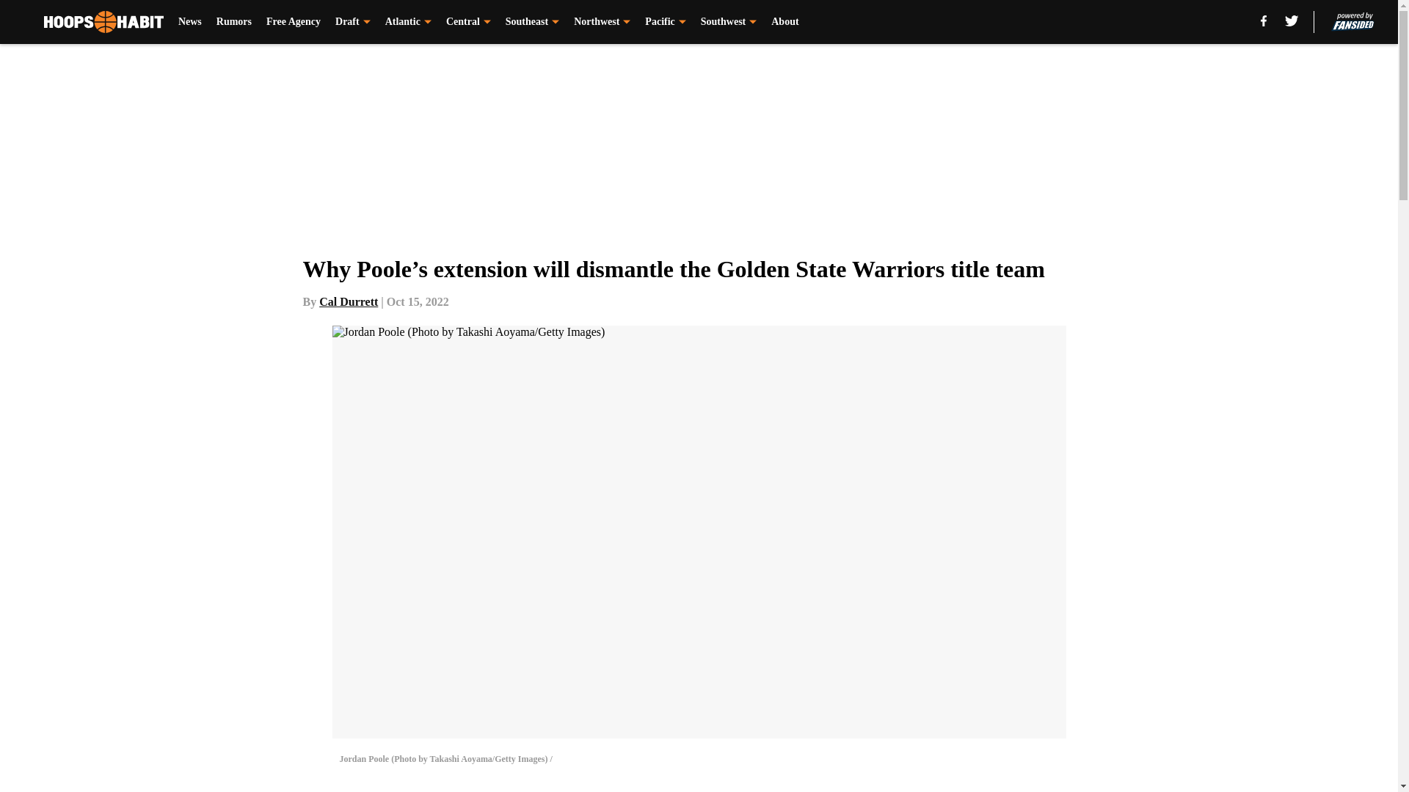 The height and width of the screenshot is (792, 1409). Describe the element at coordinates (189, 22) in the screenshot. I see `News` at that location.